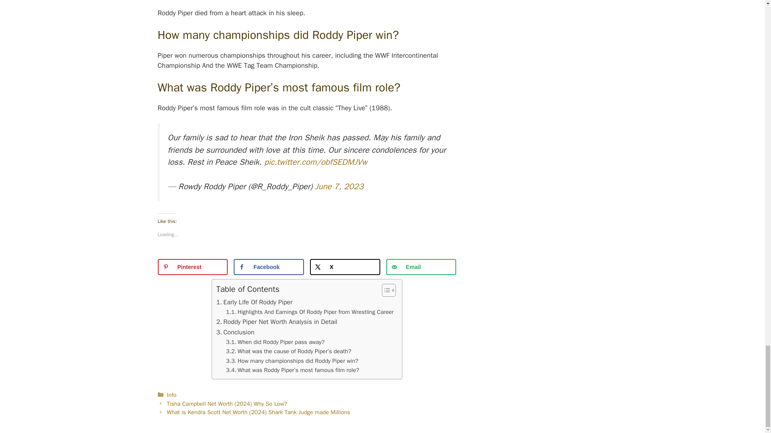  Describe the element at coordinates (340, 186) in the screenshot. I see `June 7, 2023` at that location.